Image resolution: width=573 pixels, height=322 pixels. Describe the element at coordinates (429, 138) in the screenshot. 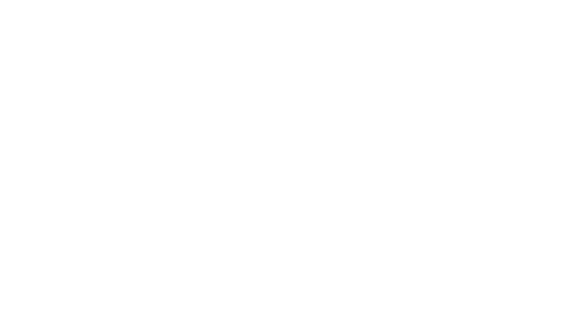

I see `Recherche` at that location.